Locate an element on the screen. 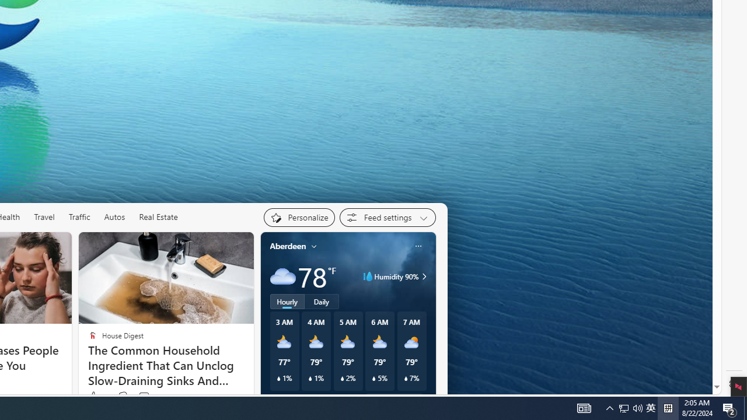 This screenshot has height=420, width=747. My location is located at coordinates (314, 246).